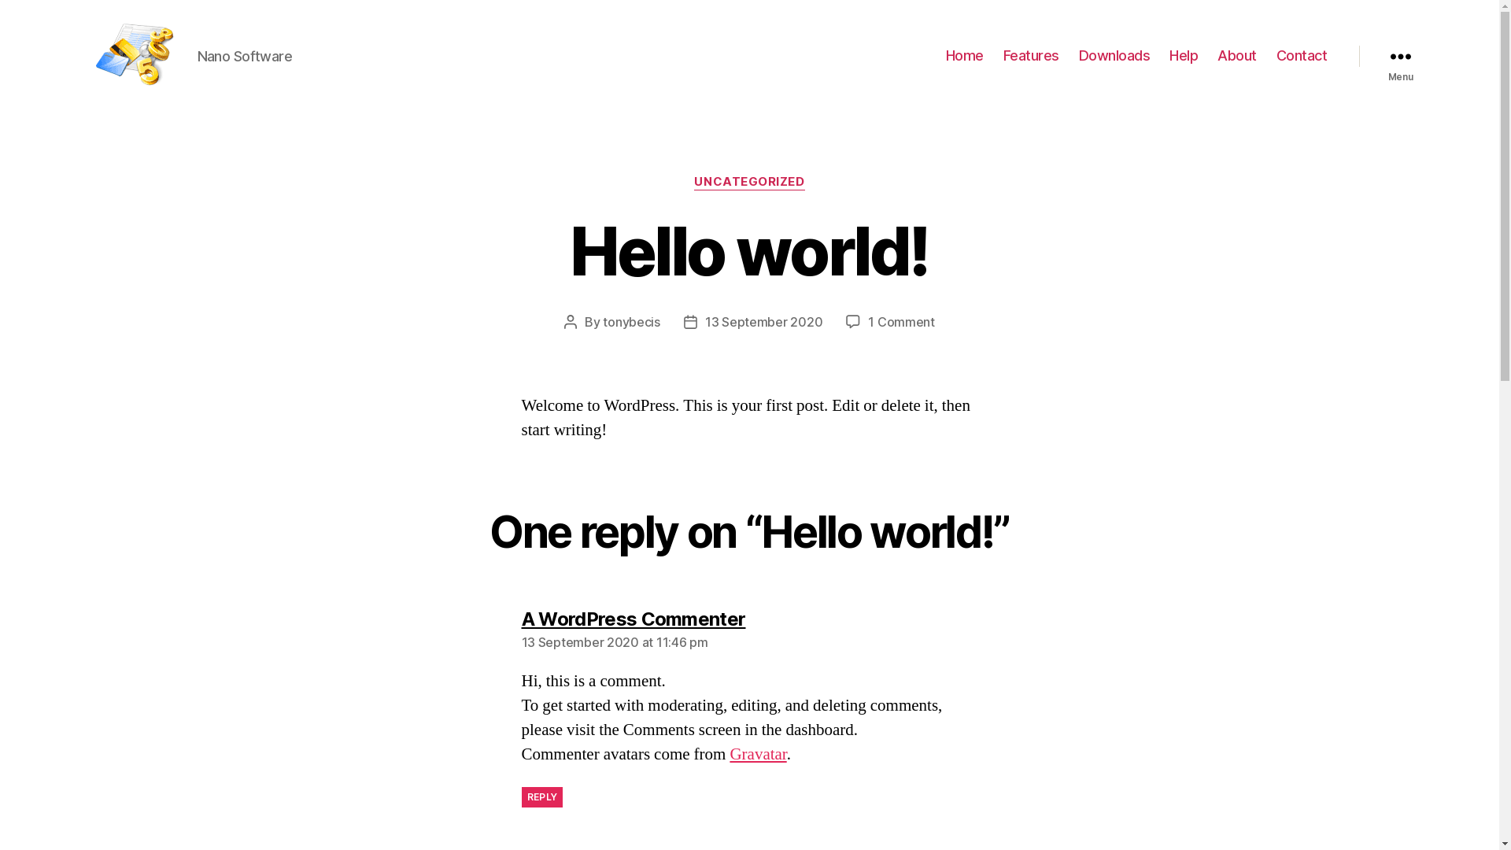 The image size is (1511, 850). I want to click on Help, so click(1184, 56).